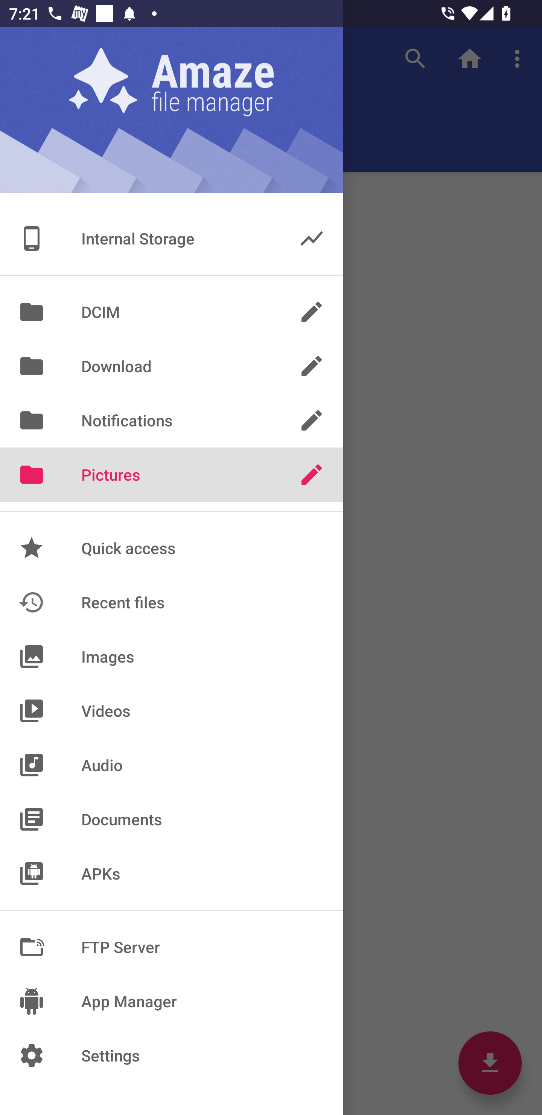 The width and height of the screenshot is (542, 1115). What do you see at coordinates (172, 311) in the screenshot?
I see `DCIM` at bounding box center [172, 311].